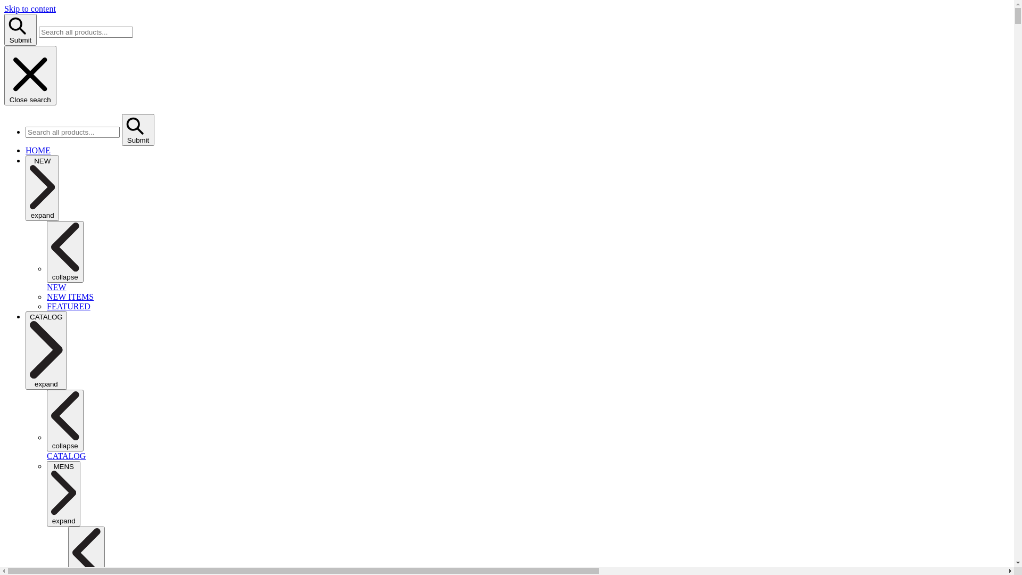 The image size is (1022, 575). Describe the element at coordinates (70, 297) in the screenshot. I see `NEW ITEMS` at that location.